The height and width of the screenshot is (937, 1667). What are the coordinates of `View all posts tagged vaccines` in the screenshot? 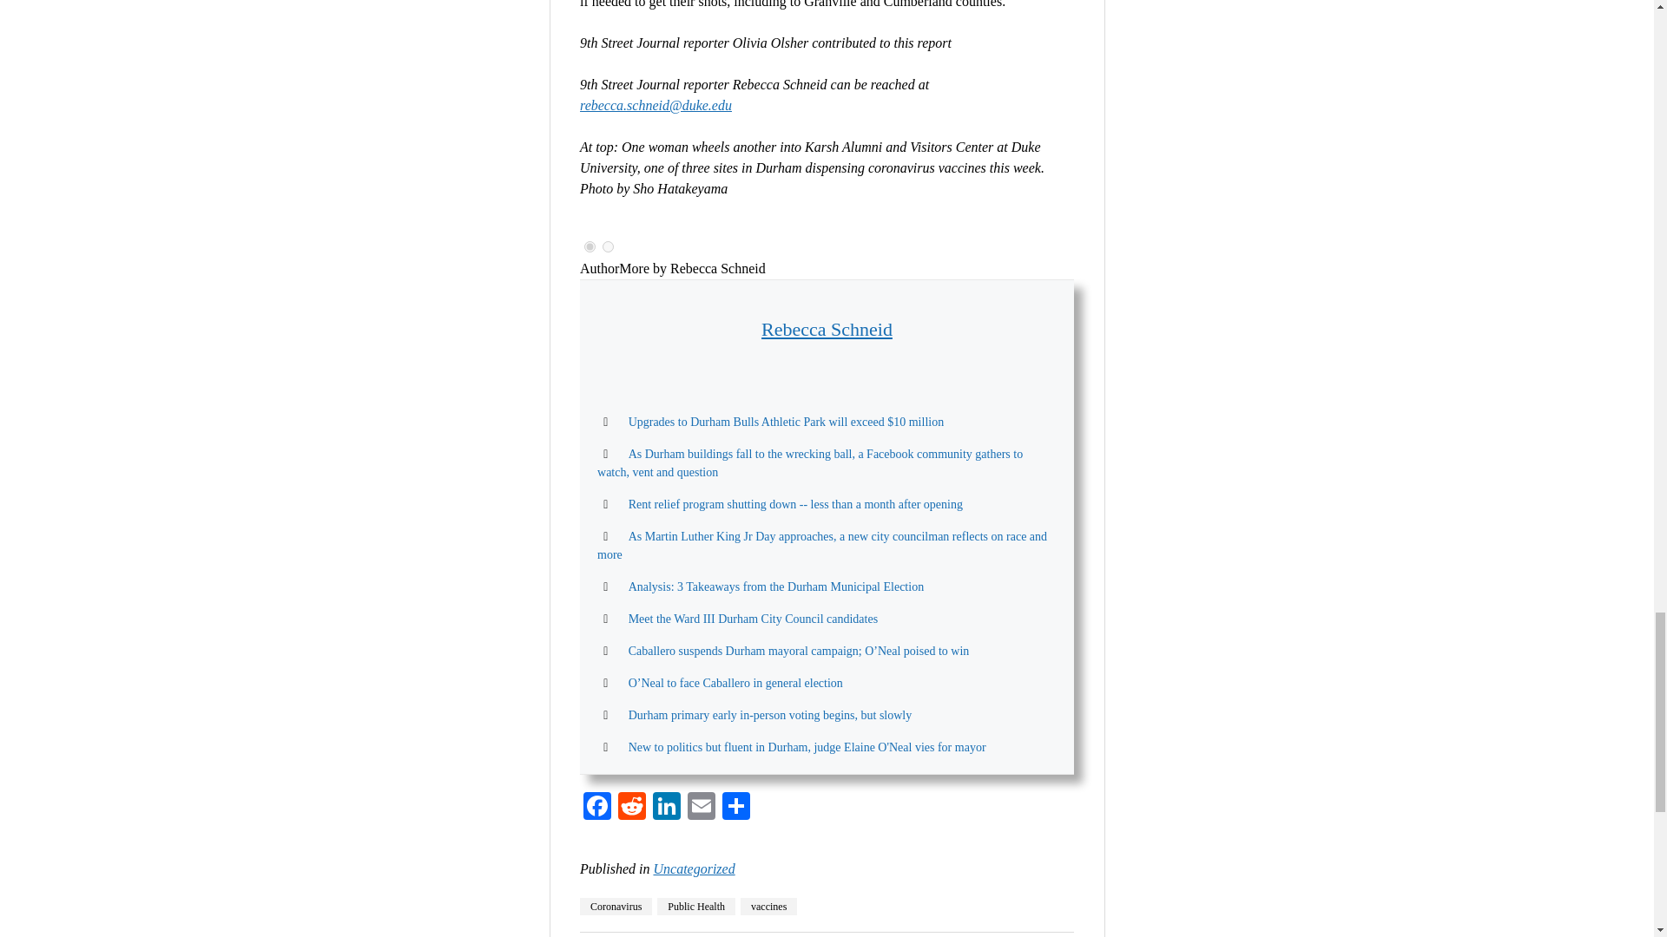 It's located at (768, 906).